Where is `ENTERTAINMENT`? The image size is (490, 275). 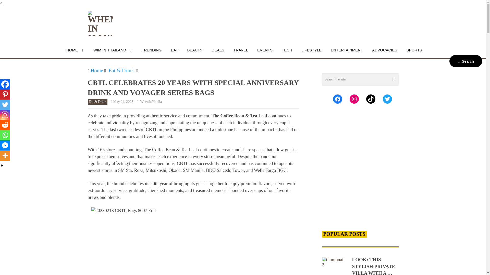
ENTERTAINMENT is located at coordinates (347, 50).